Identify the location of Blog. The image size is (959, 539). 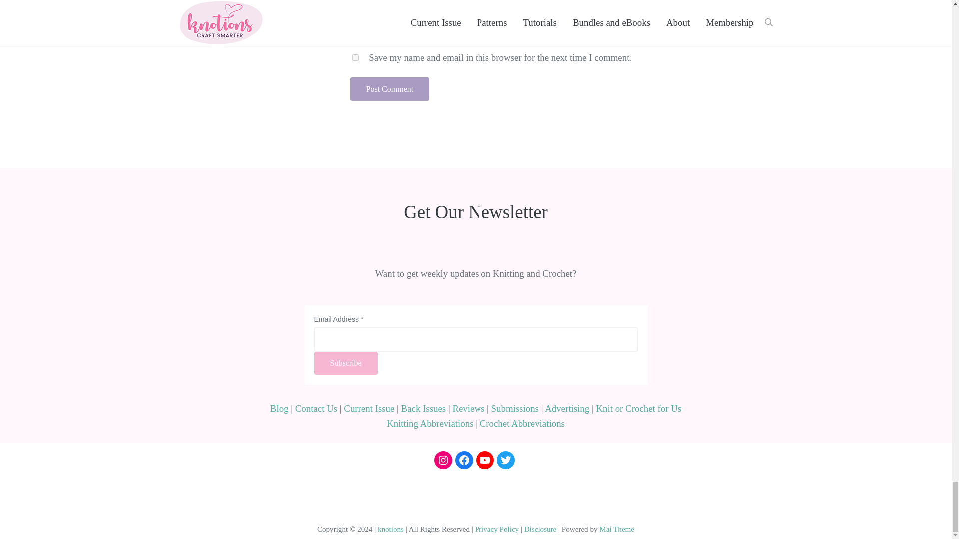
(279, 408).